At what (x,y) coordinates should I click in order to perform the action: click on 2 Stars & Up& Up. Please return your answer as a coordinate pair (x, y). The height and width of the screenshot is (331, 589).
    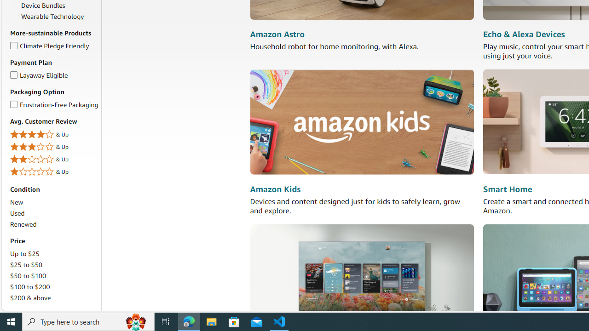
    Looking at the image, I should click on (54, 160).